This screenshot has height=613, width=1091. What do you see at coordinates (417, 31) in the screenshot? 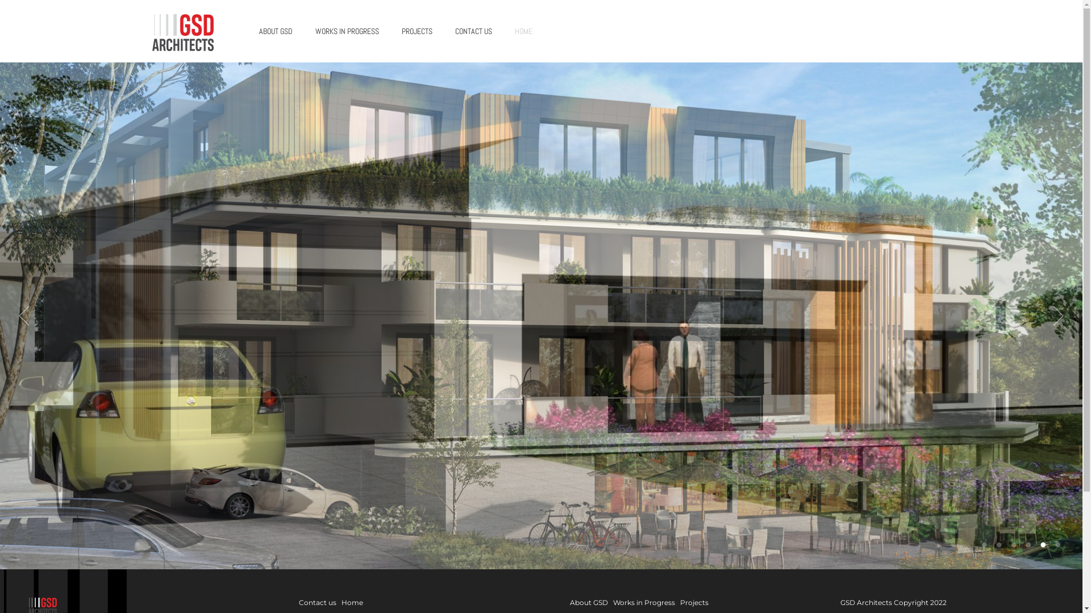
I see `PROJECTS` at bounding box center [417, 31].